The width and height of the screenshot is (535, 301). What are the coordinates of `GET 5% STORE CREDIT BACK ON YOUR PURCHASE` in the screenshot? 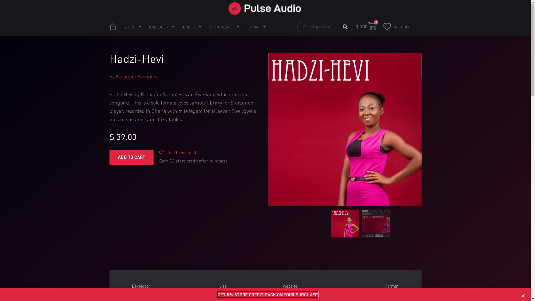 It's located at (267, 294).